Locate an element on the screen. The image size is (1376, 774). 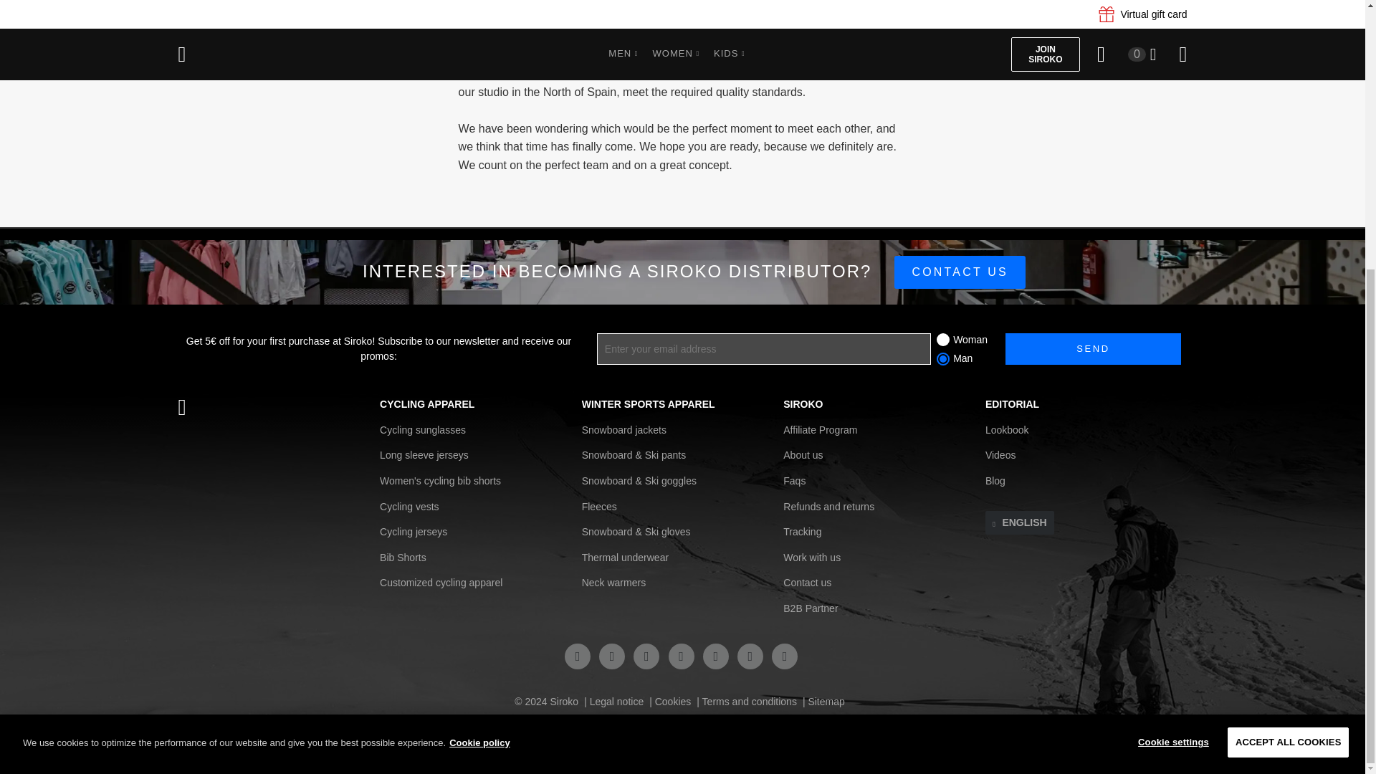
Thermal underwear is located at coordinates (625, 559).